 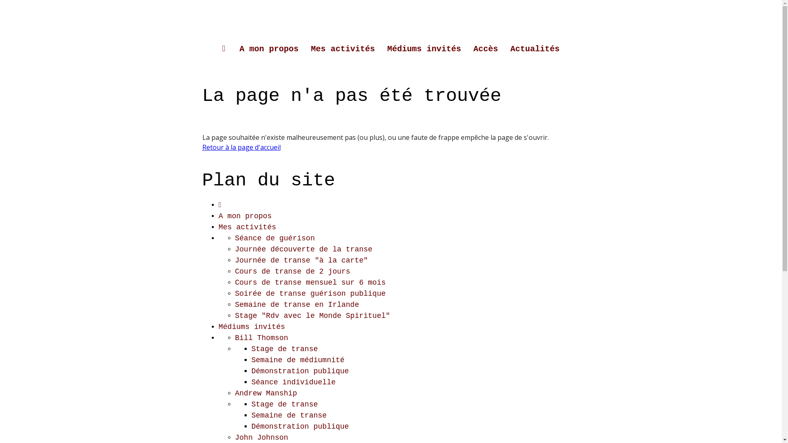 What do you see at coordinates (269, 49) in the screenshot?
I see `A mon propos` at bounding box center [269, 49].